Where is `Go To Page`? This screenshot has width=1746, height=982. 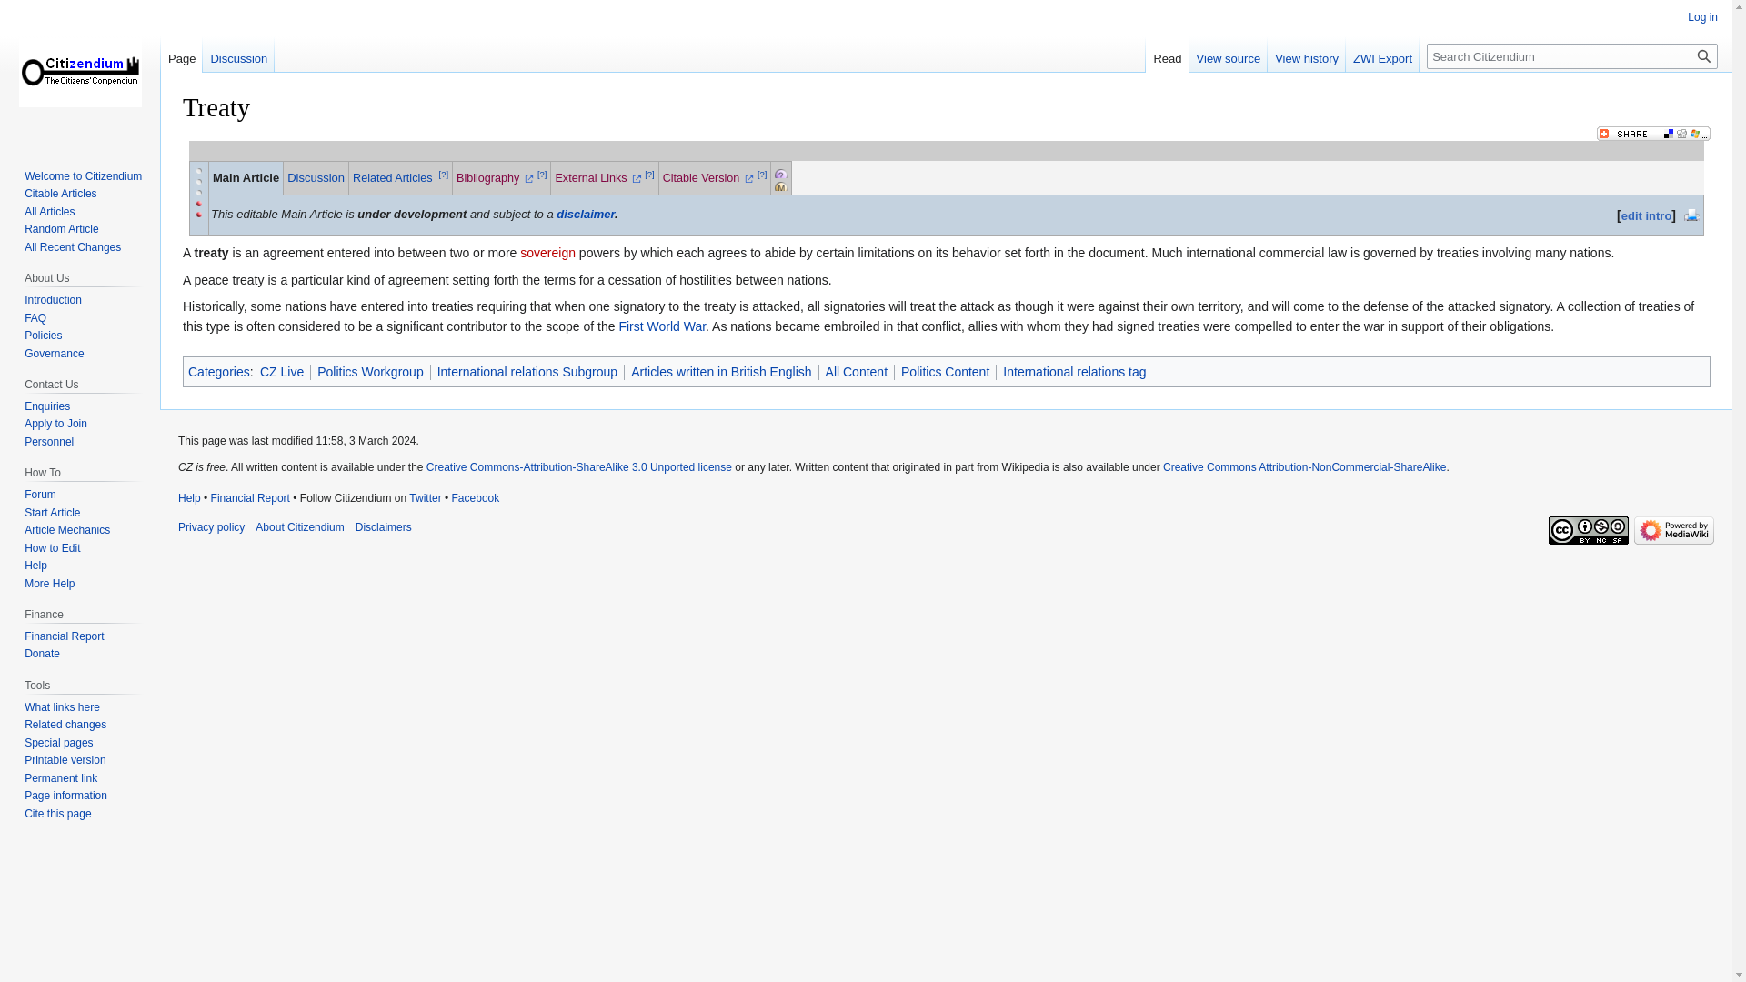
Go To Page is located at coordinates (1704, 55).